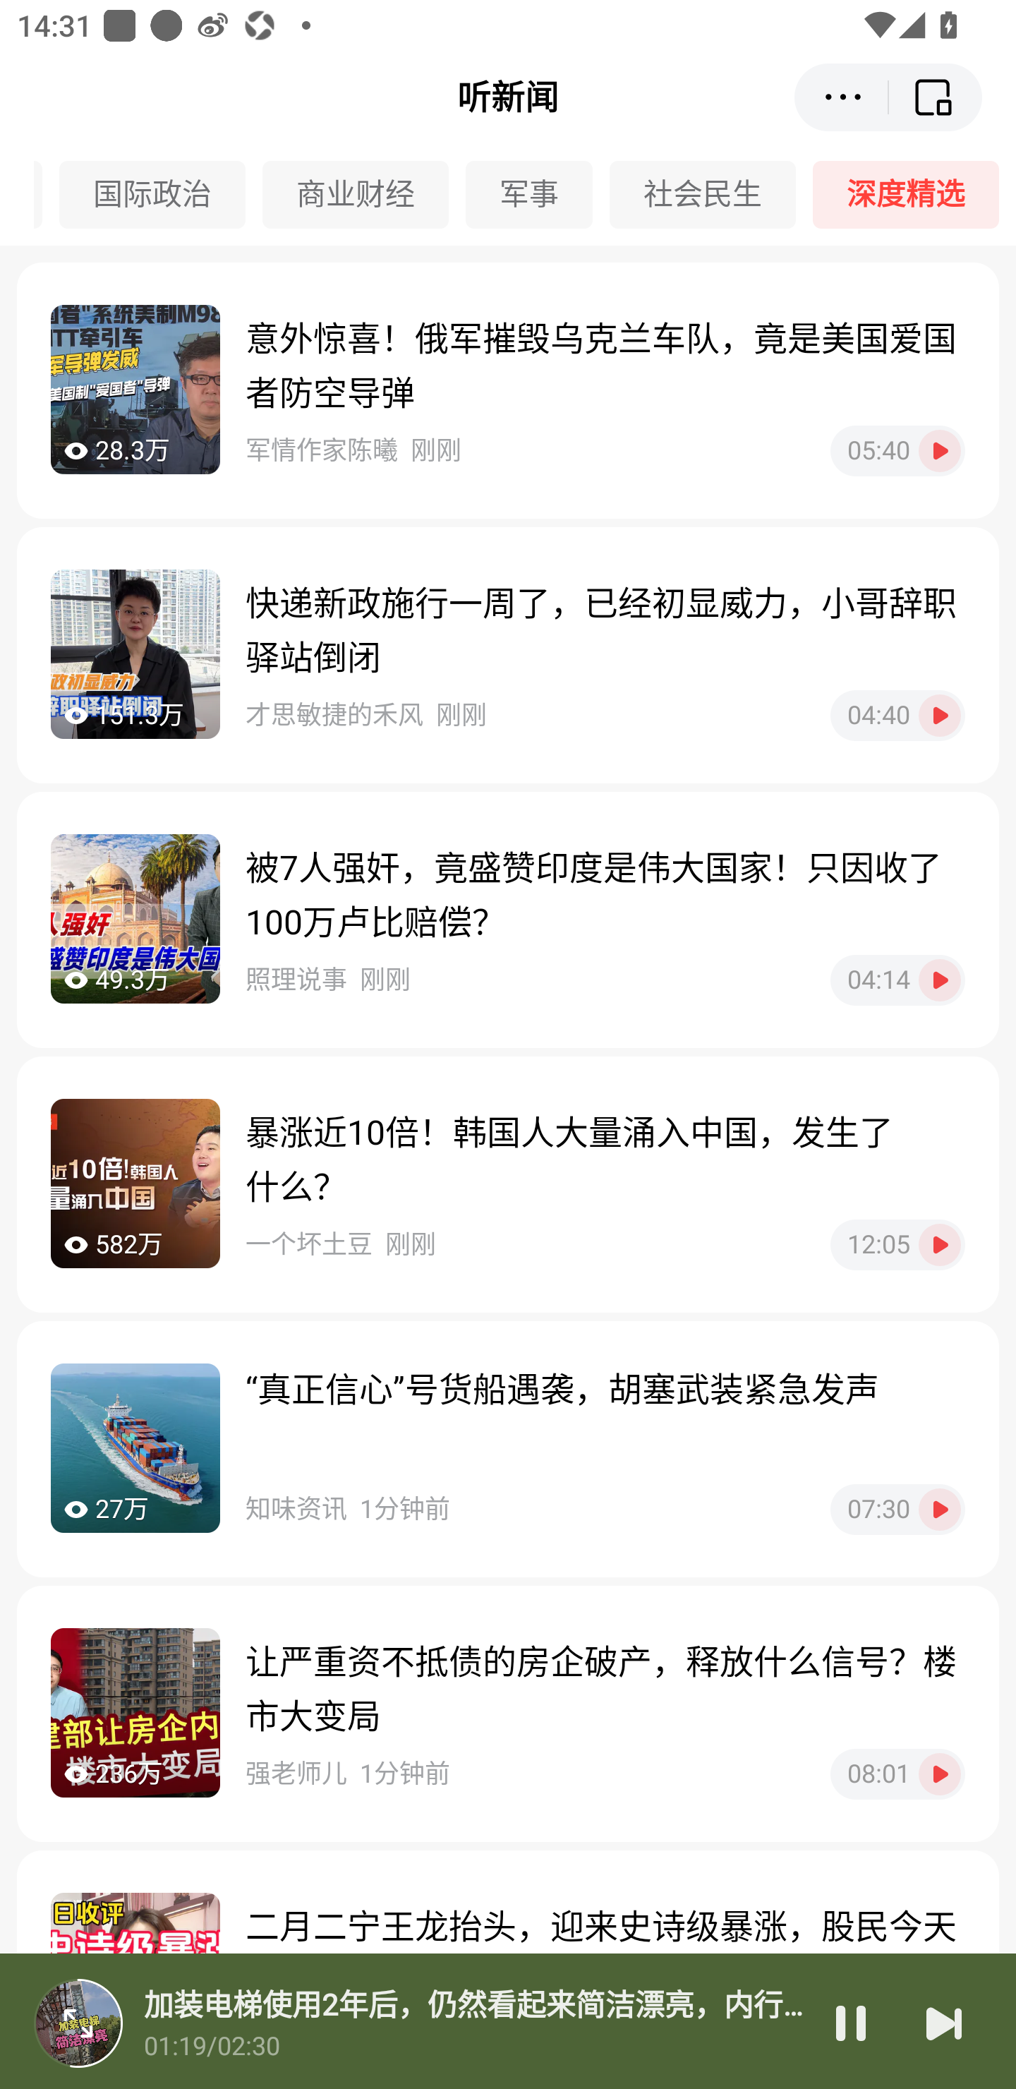  Describe the element at coordinates (897, 980) in the screenshot. I see `04:14` at that location.